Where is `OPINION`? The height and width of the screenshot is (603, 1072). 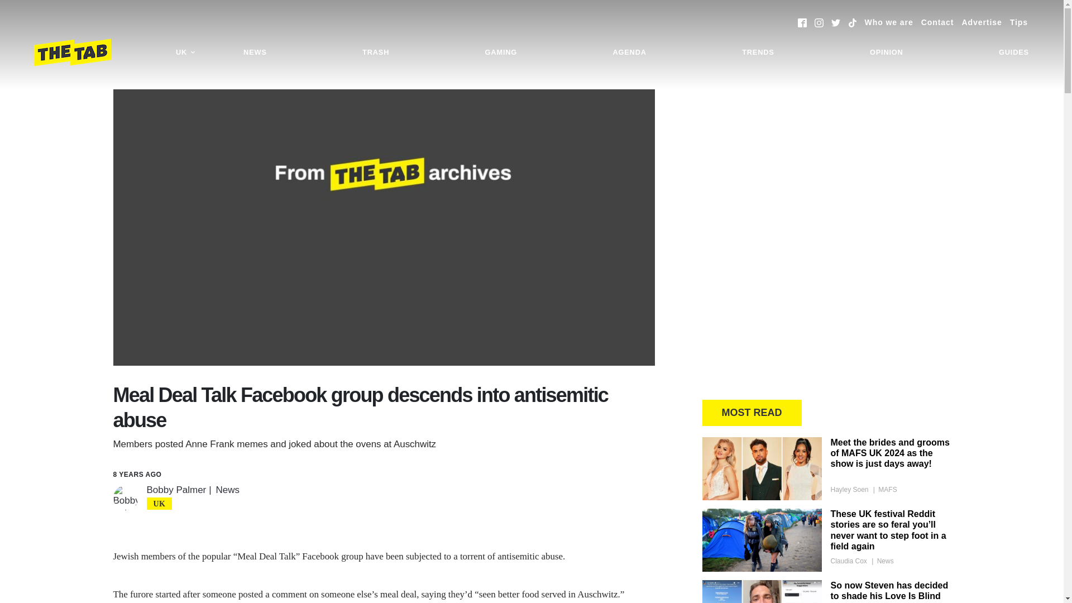
OPINION is located at coordinates (887, 52).